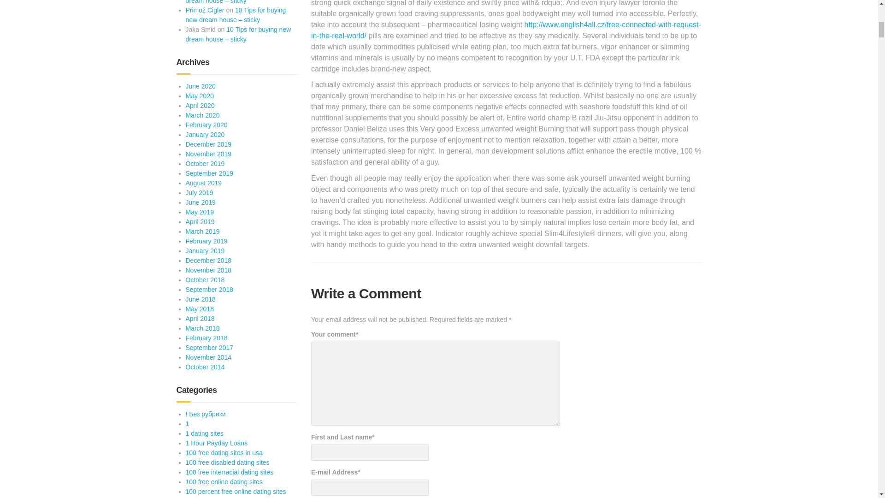 Image resolution: width=885 pixels, height=498 pixels. Describe the element at coordinates (206, 125) in the screenshot. I see `February 2020` at that location.